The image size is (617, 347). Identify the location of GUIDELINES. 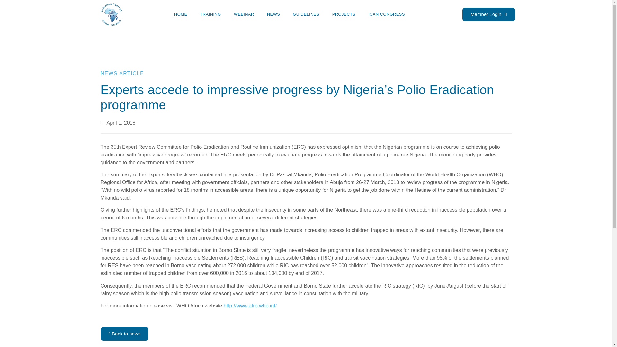
(306, 14).